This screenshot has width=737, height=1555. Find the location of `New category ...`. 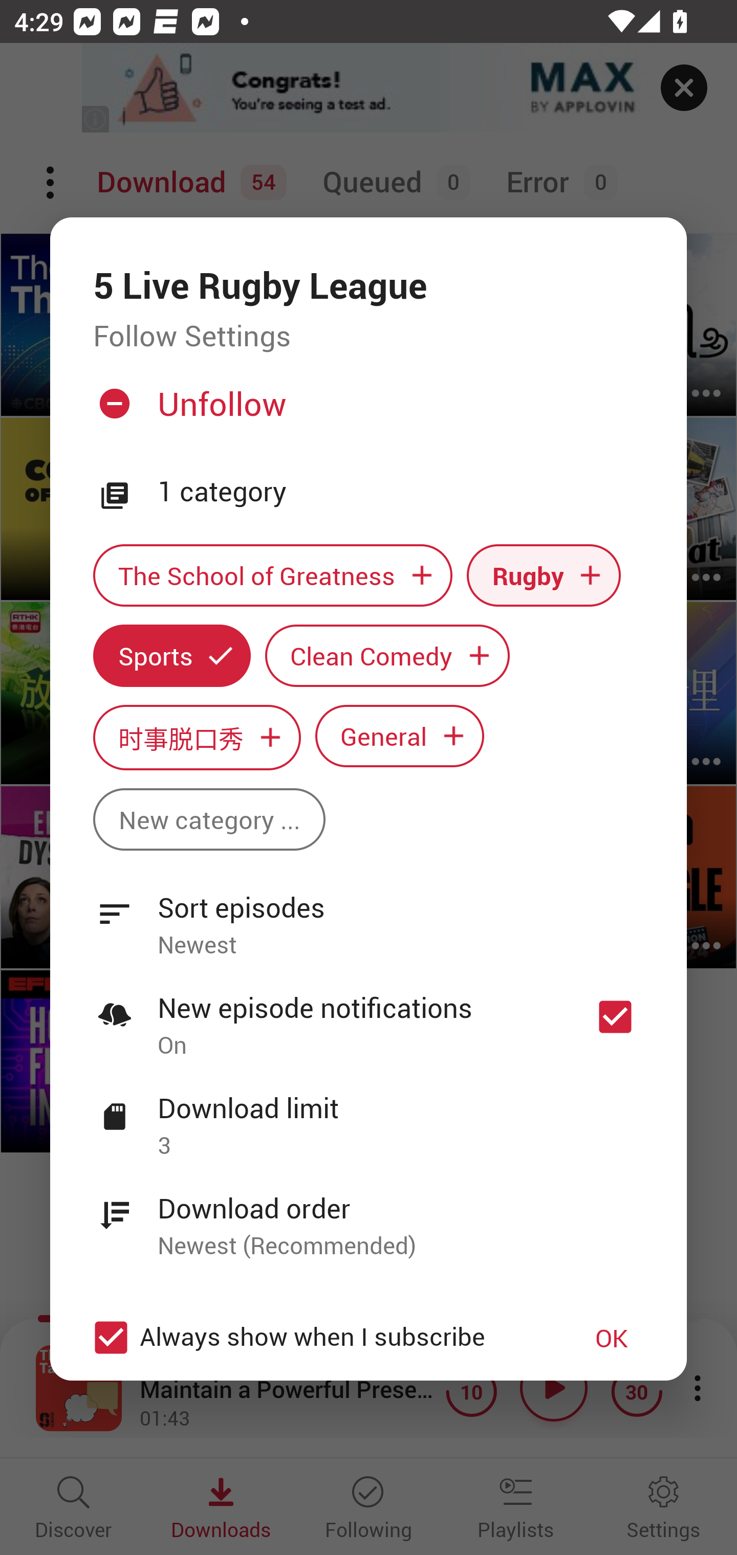

New category ... is located at coordinates (209, 819).